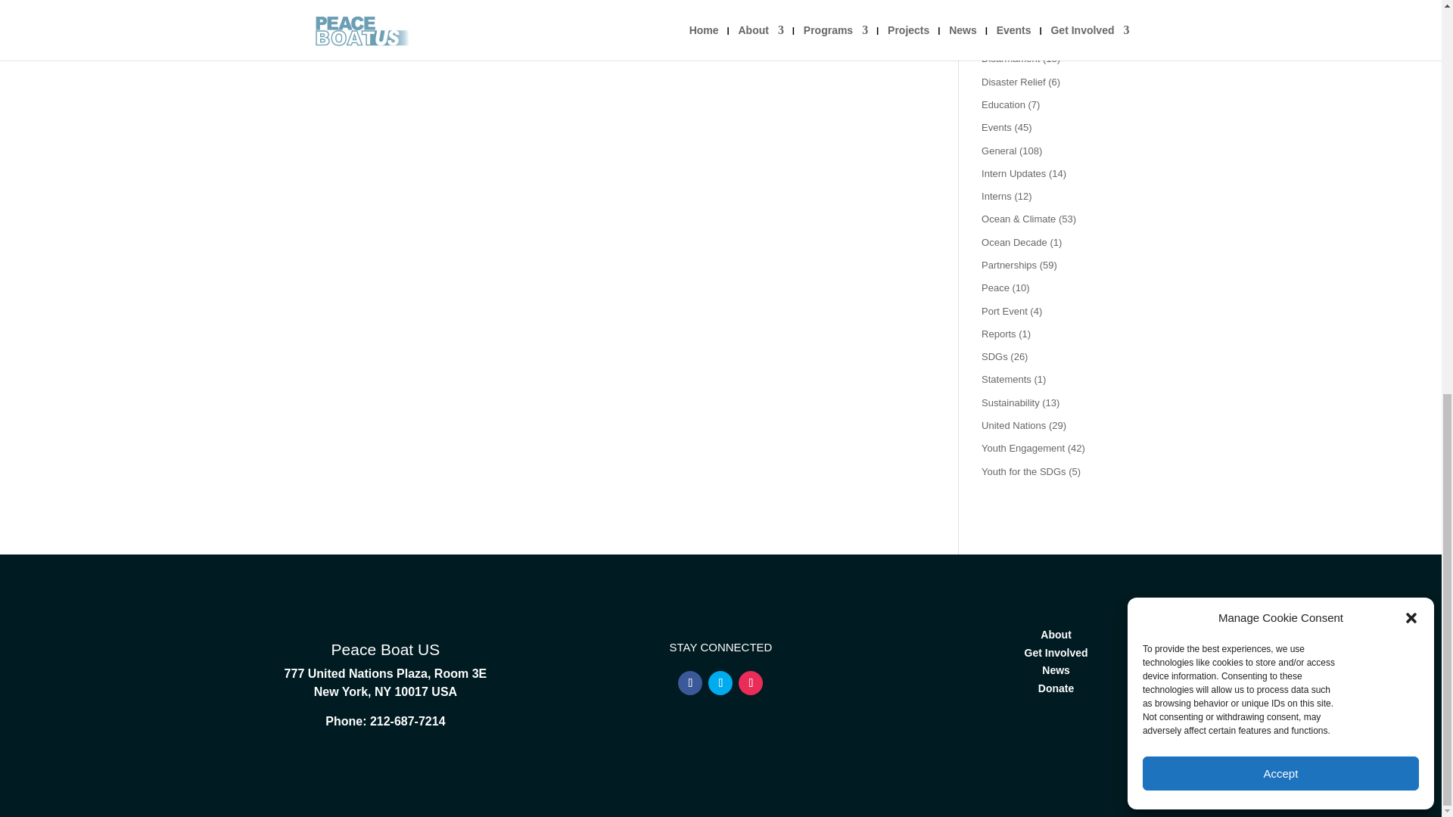 The width and height of the screenshot is (1453, 817). What do you see at coordinates (690, 682) in the screenshot?
I see `Follow on Facebook` at bounding box center [690, 682].